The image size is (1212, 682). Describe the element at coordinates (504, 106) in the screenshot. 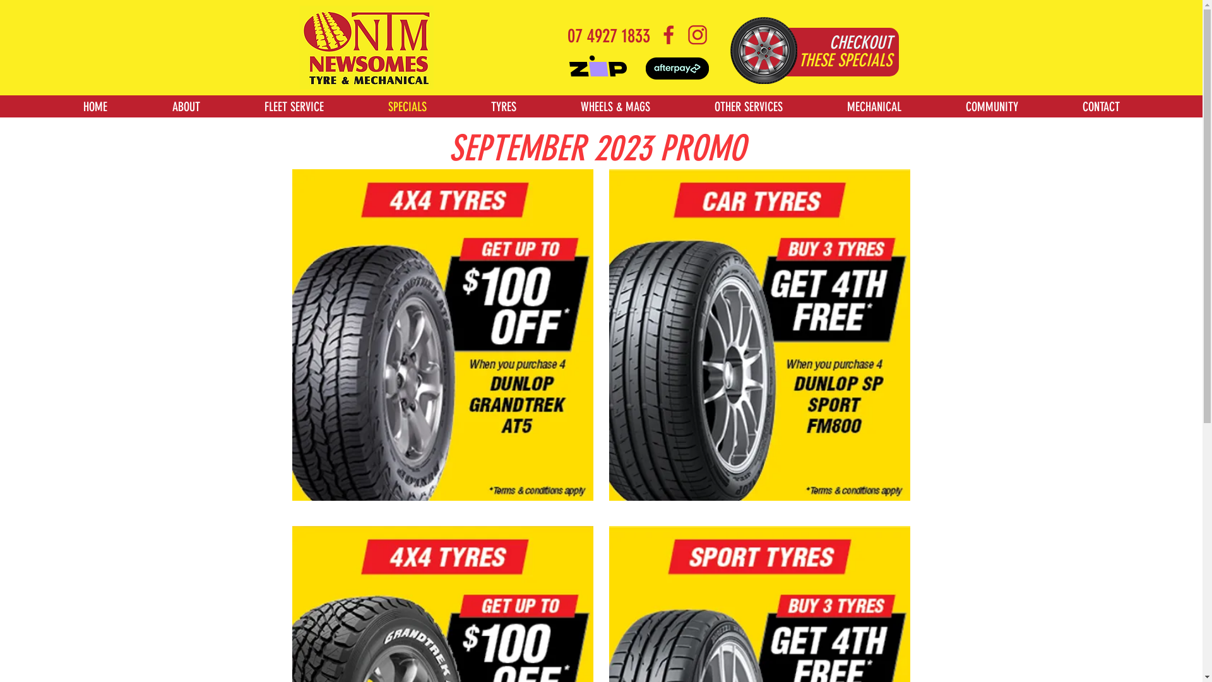

I see `TYRES` at that location.